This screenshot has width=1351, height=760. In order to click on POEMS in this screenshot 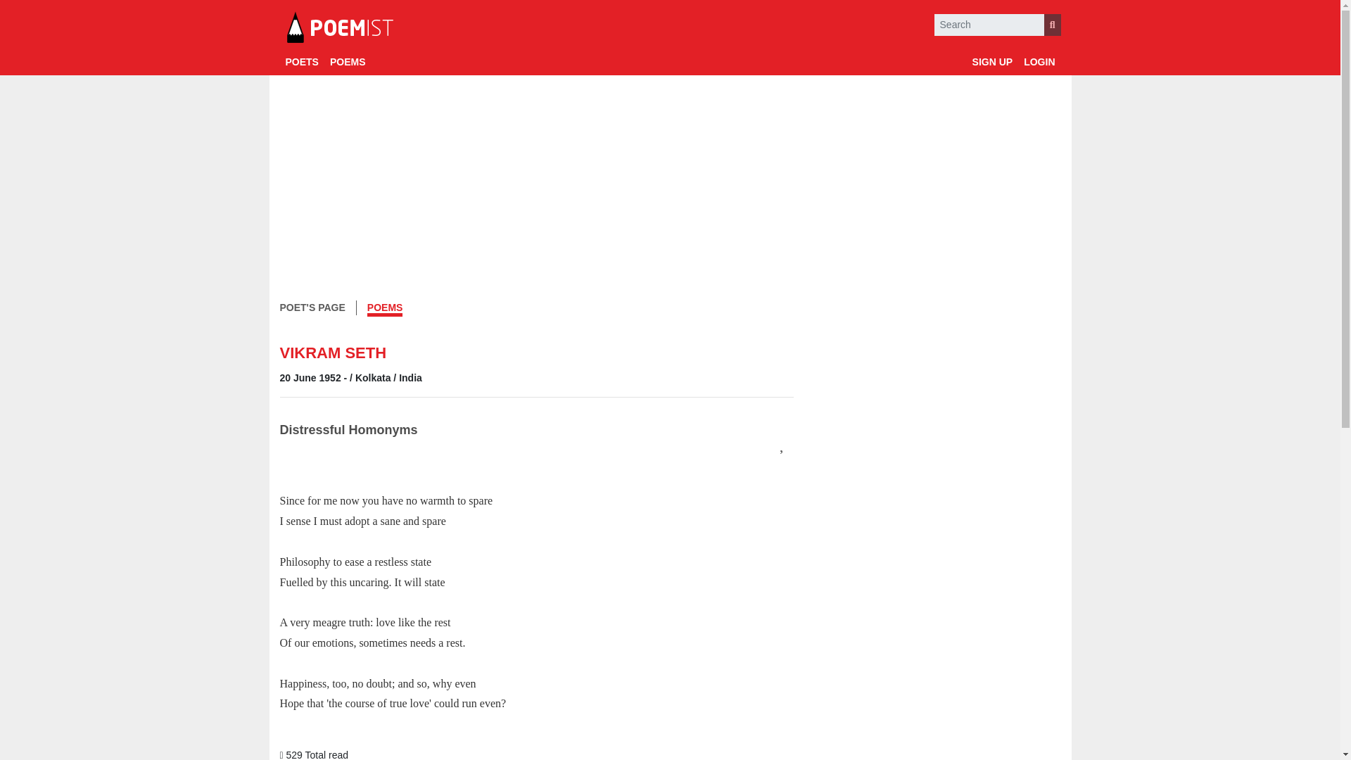, I will do `click(348, 62)`.